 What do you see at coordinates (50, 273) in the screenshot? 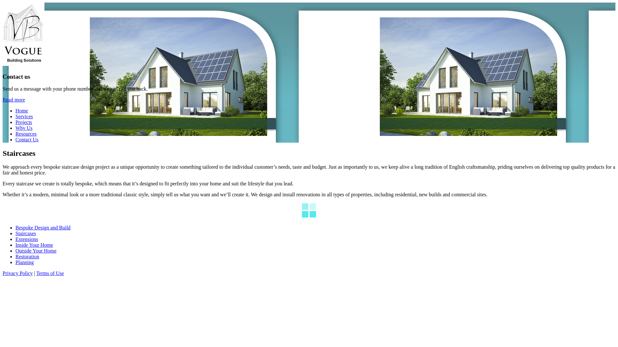
I see `Terms of Use` at bounding box center [50, 273].